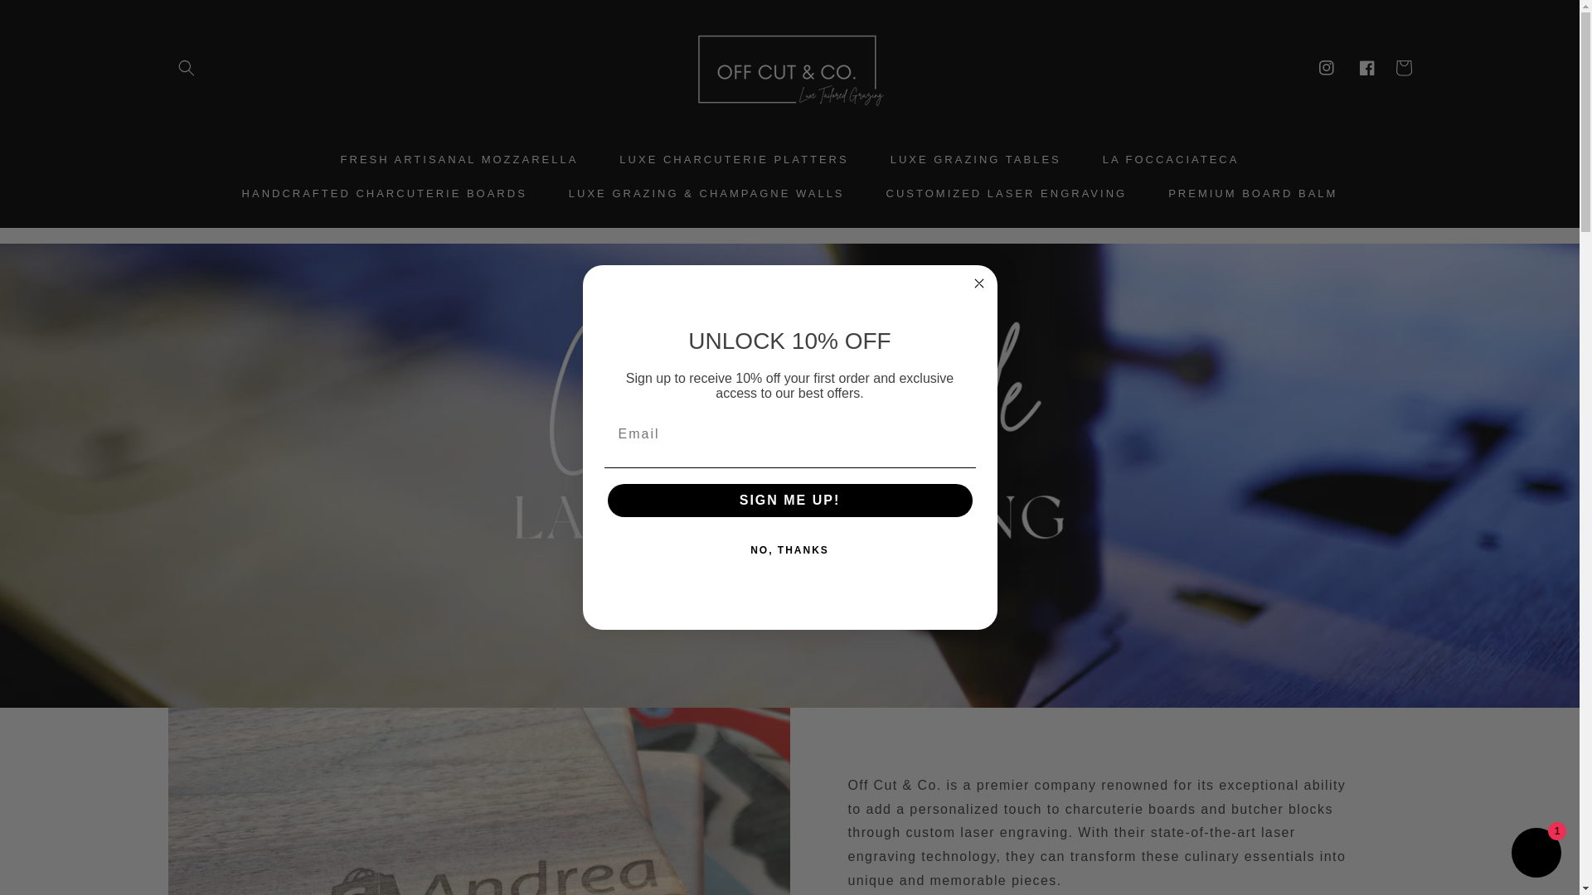  Describe the element at coordinates (1326, 66) in the screenshot. I see `Instagram` at that location.